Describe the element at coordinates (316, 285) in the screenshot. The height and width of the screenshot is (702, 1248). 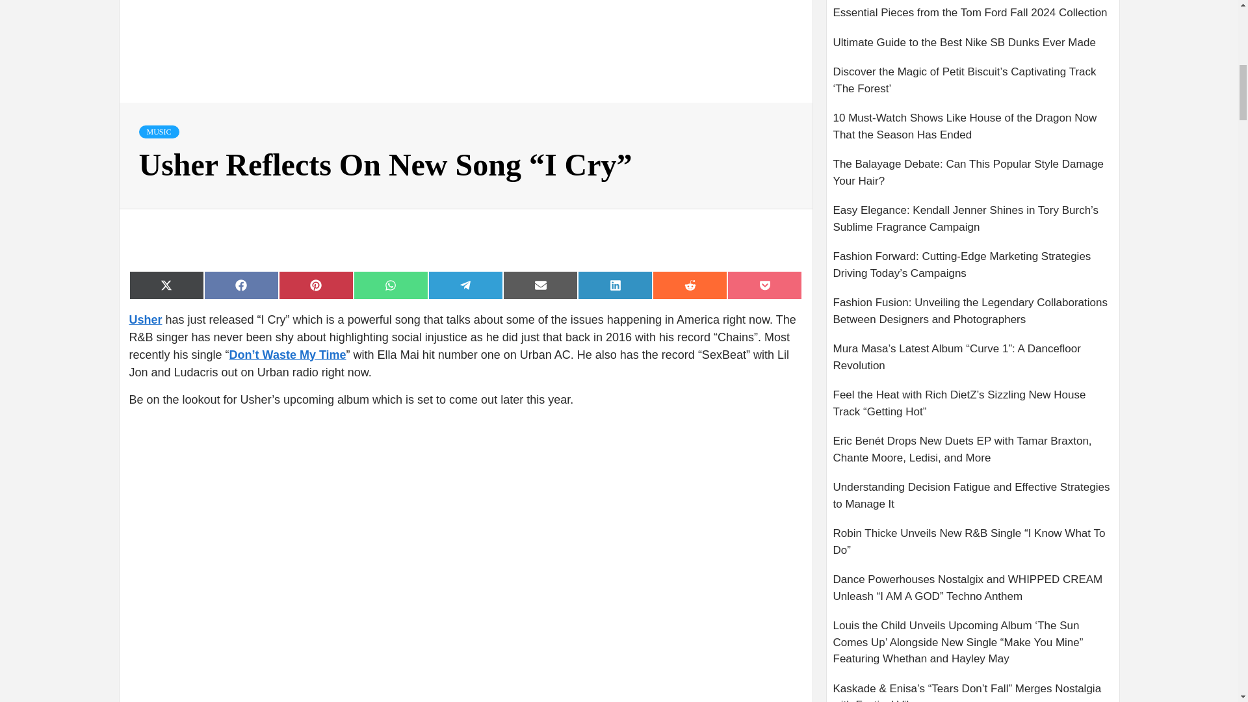
I see `Share on Pinterest` at that location.